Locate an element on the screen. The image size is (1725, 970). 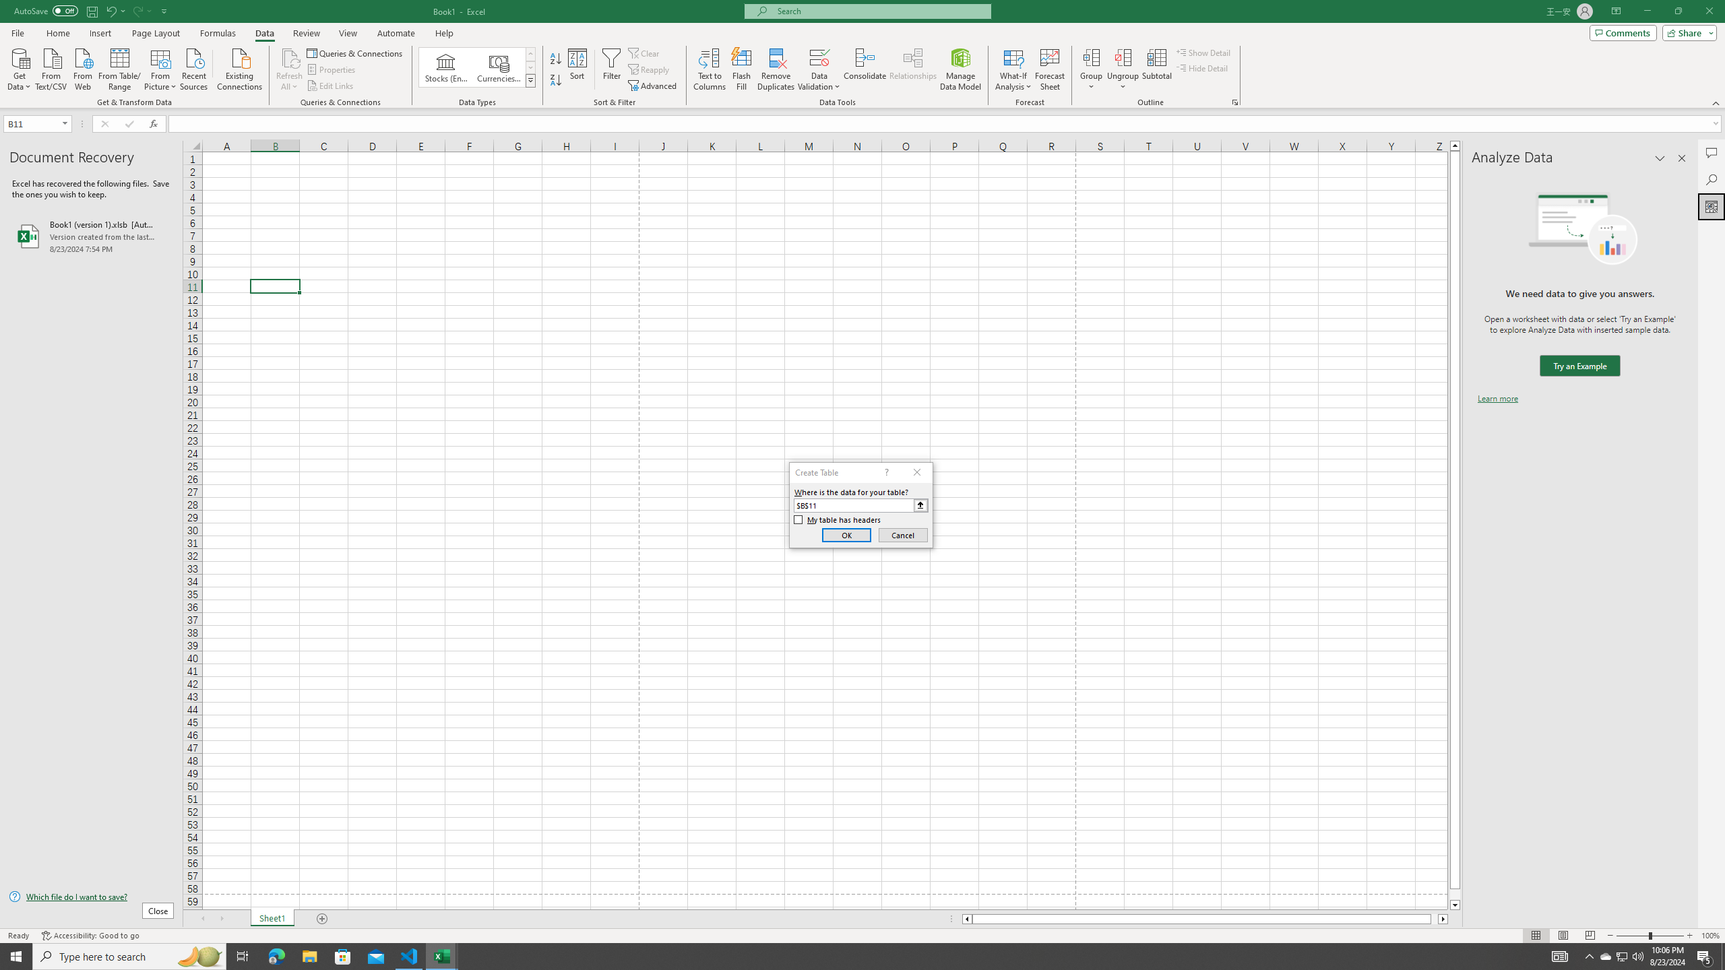
Get Data is located at coordinates (20, 68).